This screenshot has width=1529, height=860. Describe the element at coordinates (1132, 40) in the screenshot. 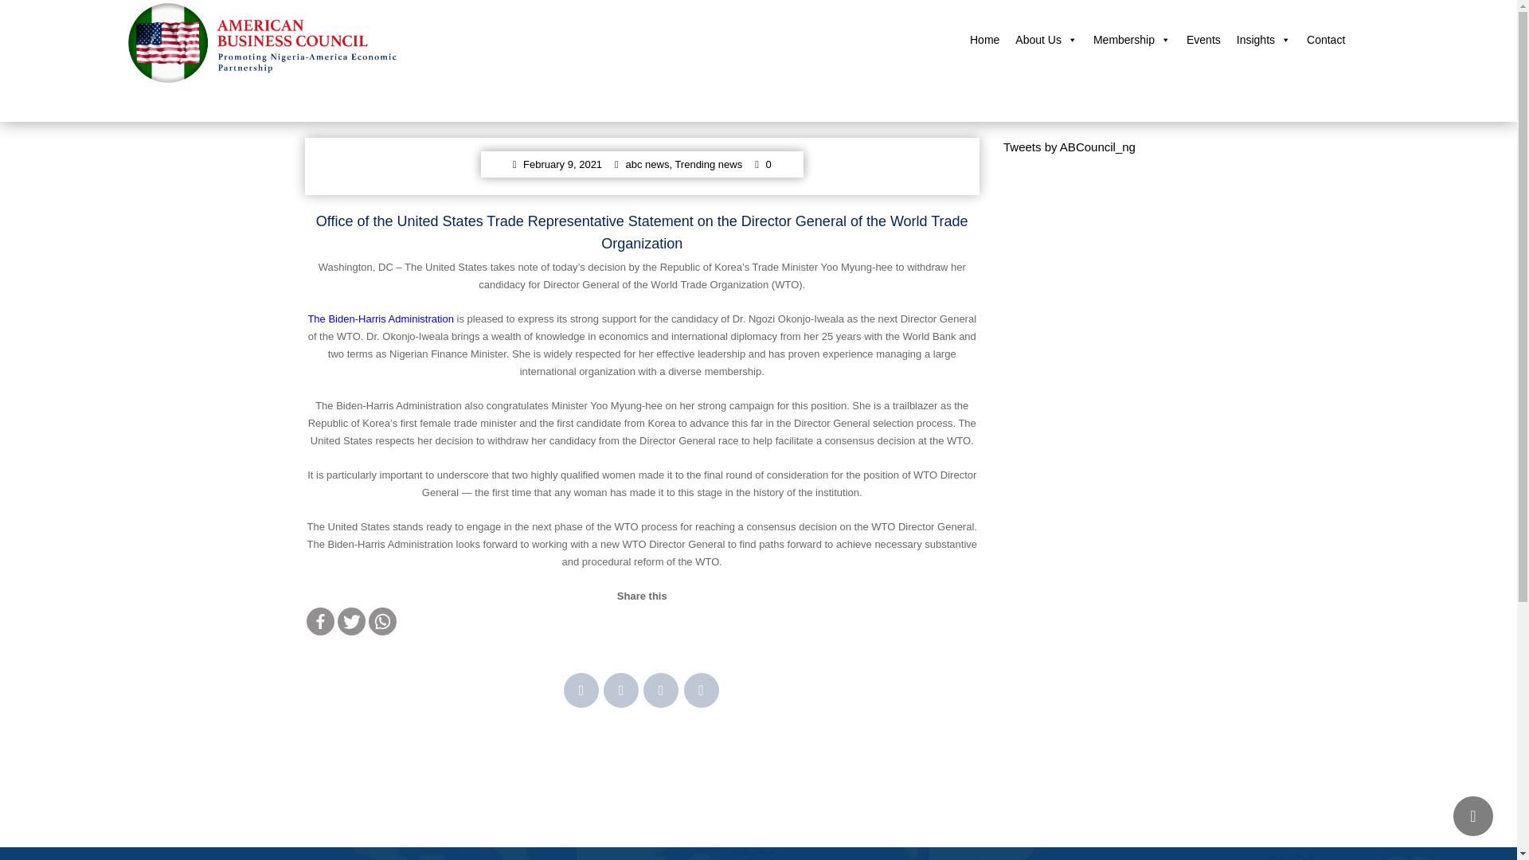

I see `Membership` at that location.